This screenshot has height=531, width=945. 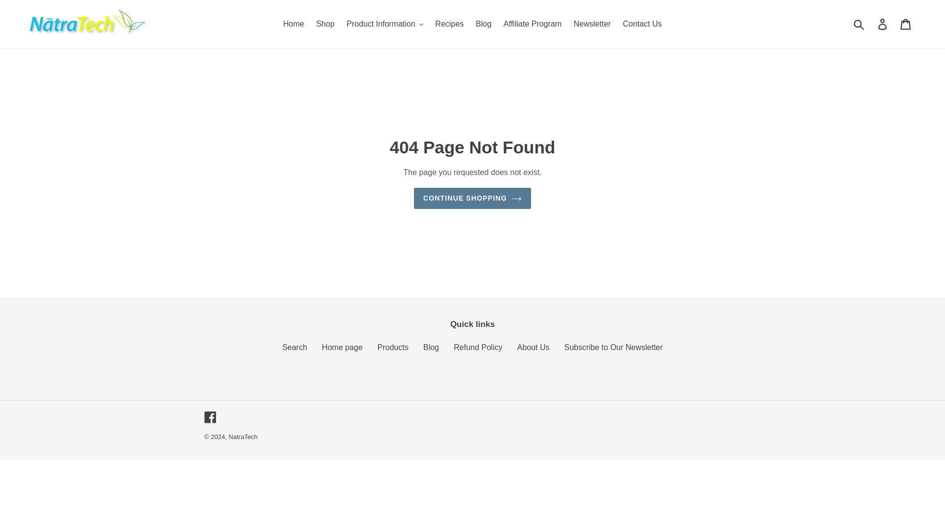 What do you see at coordinates (592, 24) in the screenshot?
I see `Newsletter` at bounding box center [592, 24].